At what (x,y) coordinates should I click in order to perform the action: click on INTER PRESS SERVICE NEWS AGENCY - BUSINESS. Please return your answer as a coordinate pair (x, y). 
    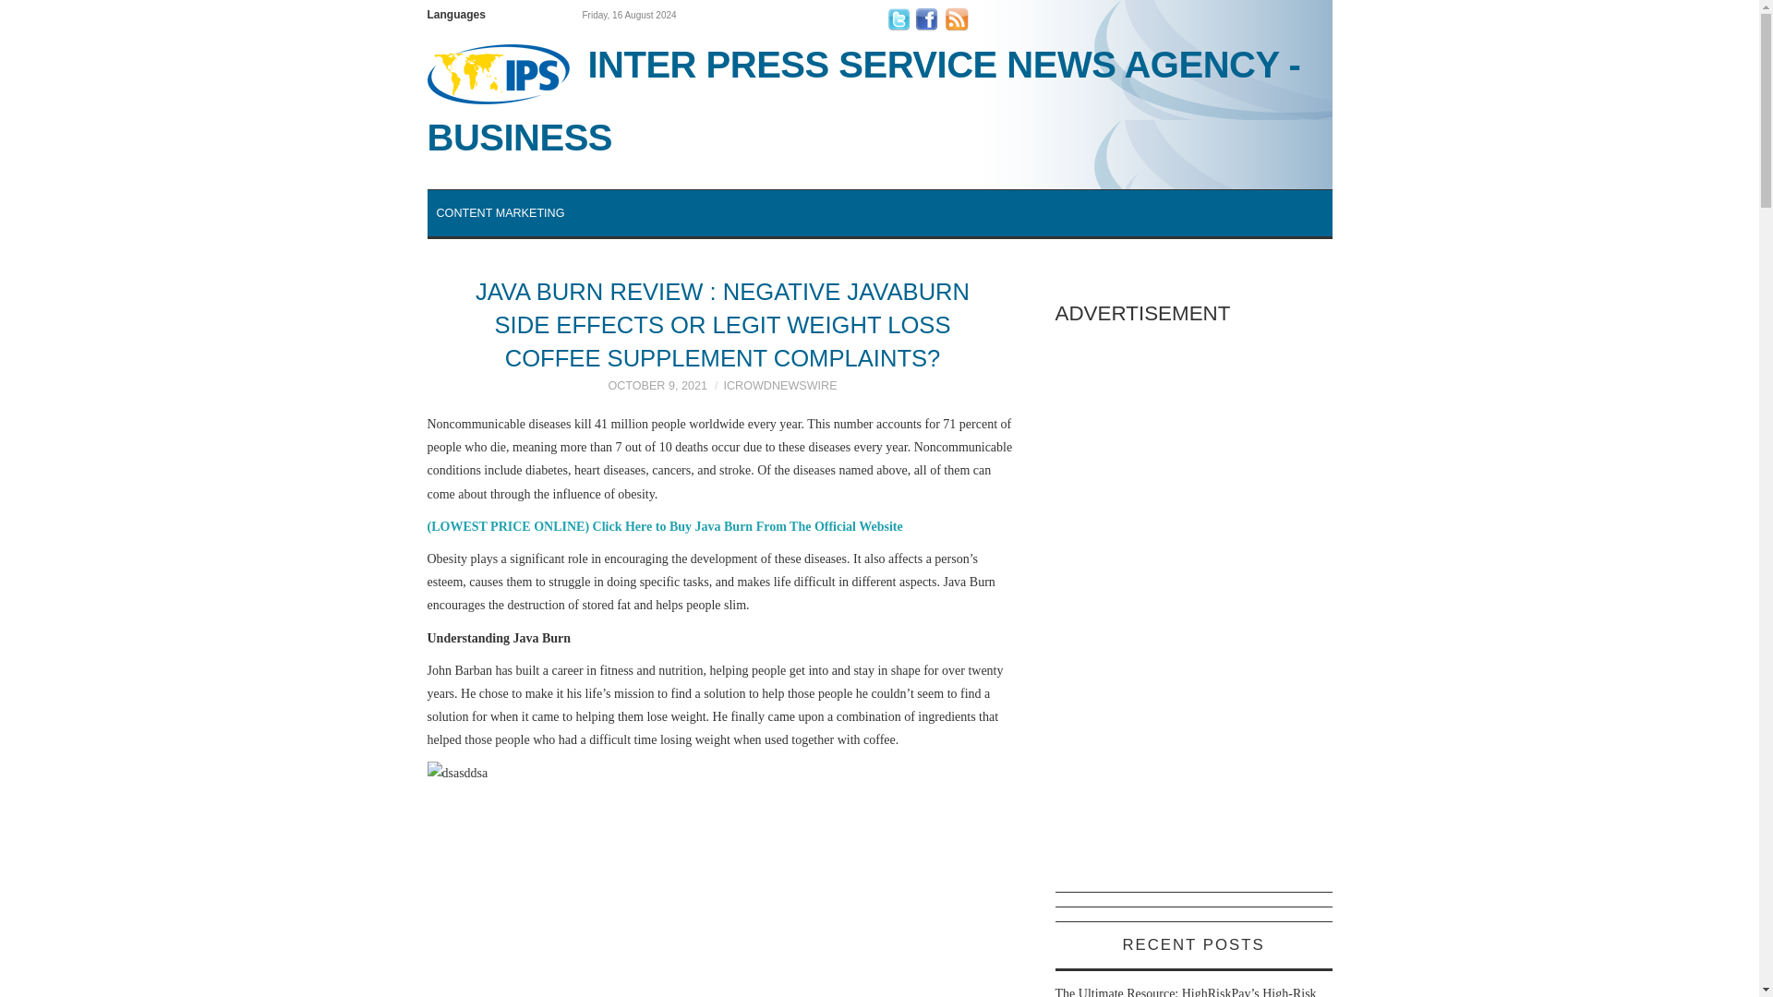
    Looking at the image, I should click on (879, 100).